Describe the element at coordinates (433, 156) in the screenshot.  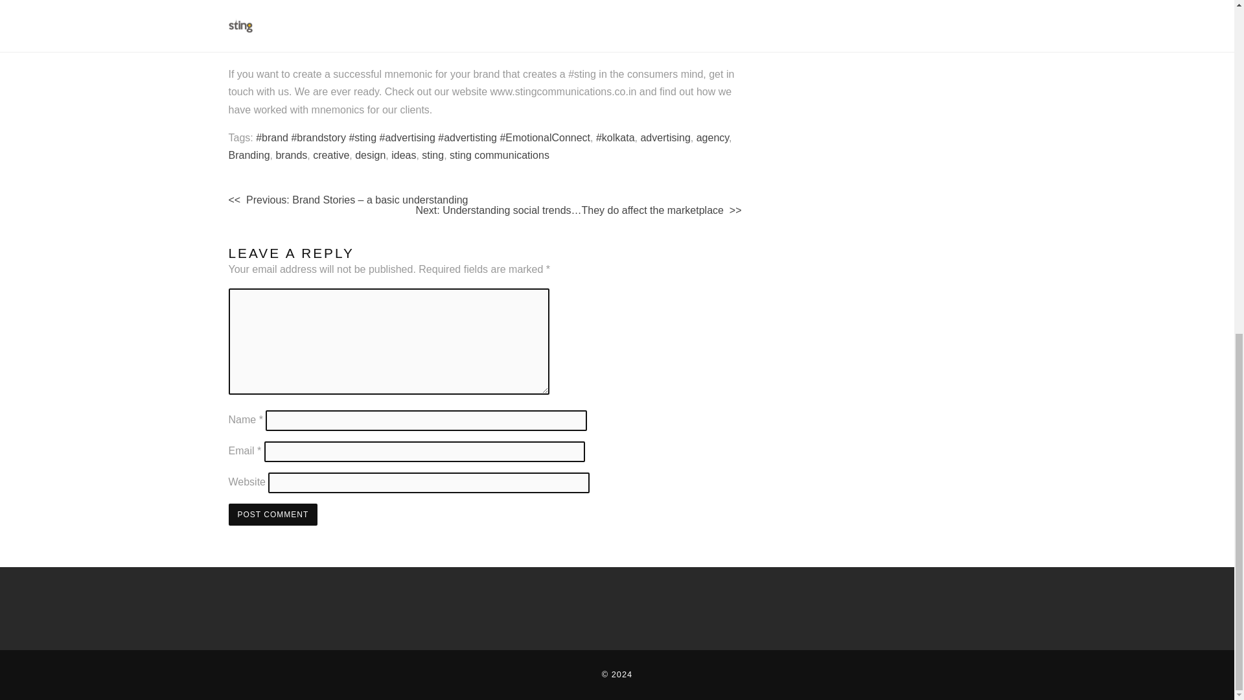
I see `sting` at that location.